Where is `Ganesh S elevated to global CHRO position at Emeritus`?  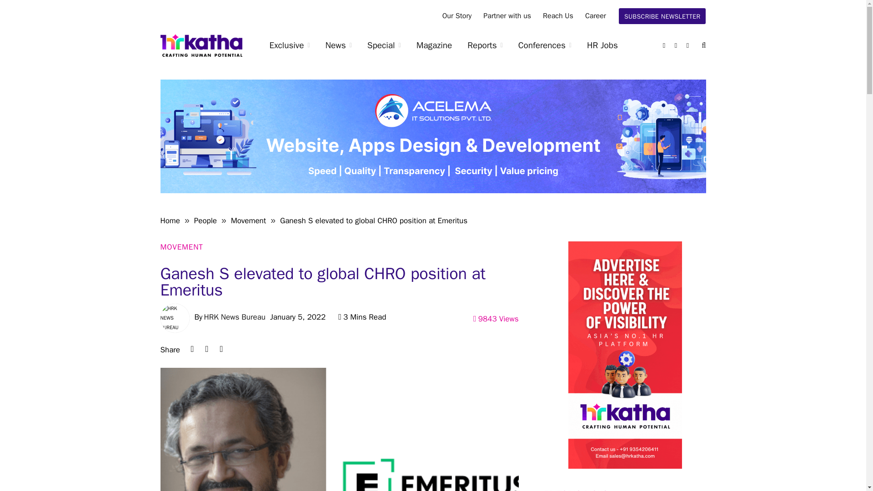
Ganesh S elevated to global CHRO position at Emeritus is located at coordinates (339, 429).